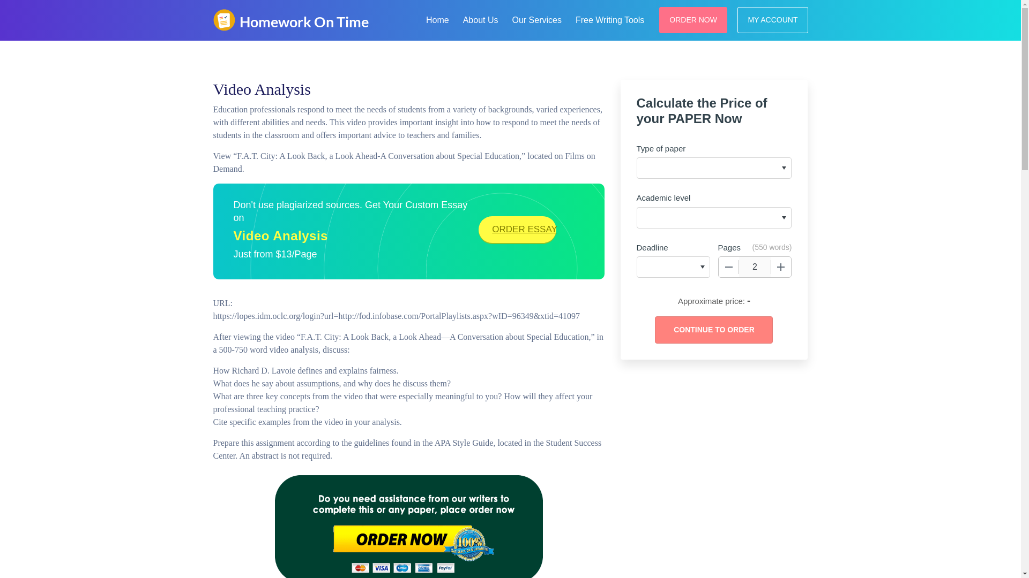  What do you see at coordinates (517, 229) in the screenshot?
I see `ORDER ESSAY` at bounding box center [517, 229].